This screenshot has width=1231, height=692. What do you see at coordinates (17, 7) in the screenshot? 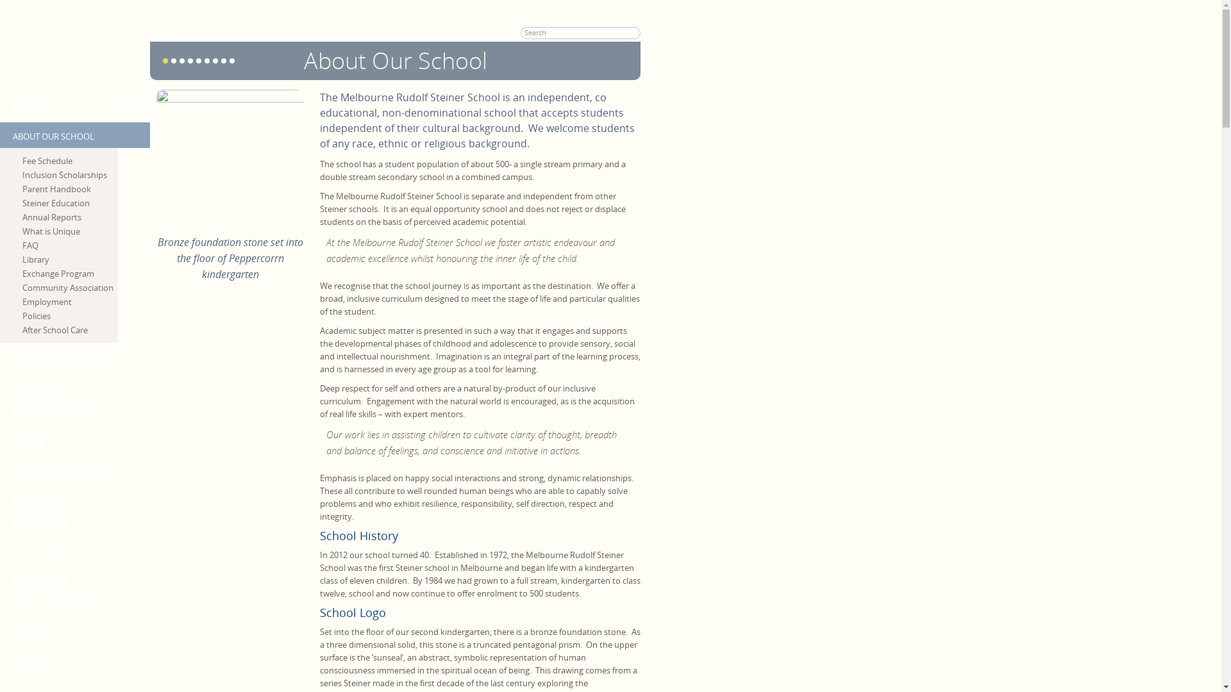
I see `Search` at bounding box center [17, 7].